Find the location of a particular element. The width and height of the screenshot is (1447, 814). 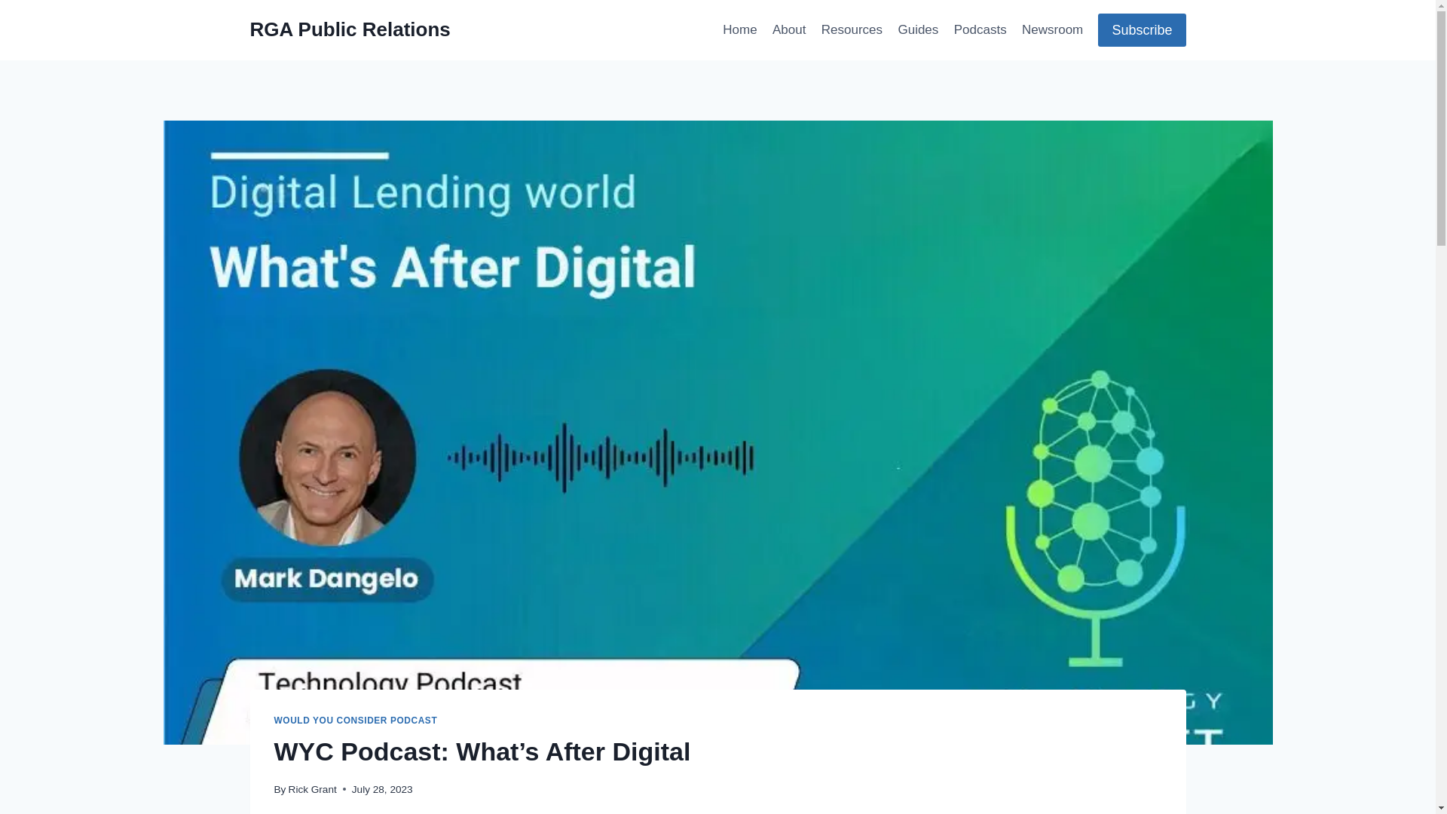

RGA Public Relations is located at coordinates (350, 29).